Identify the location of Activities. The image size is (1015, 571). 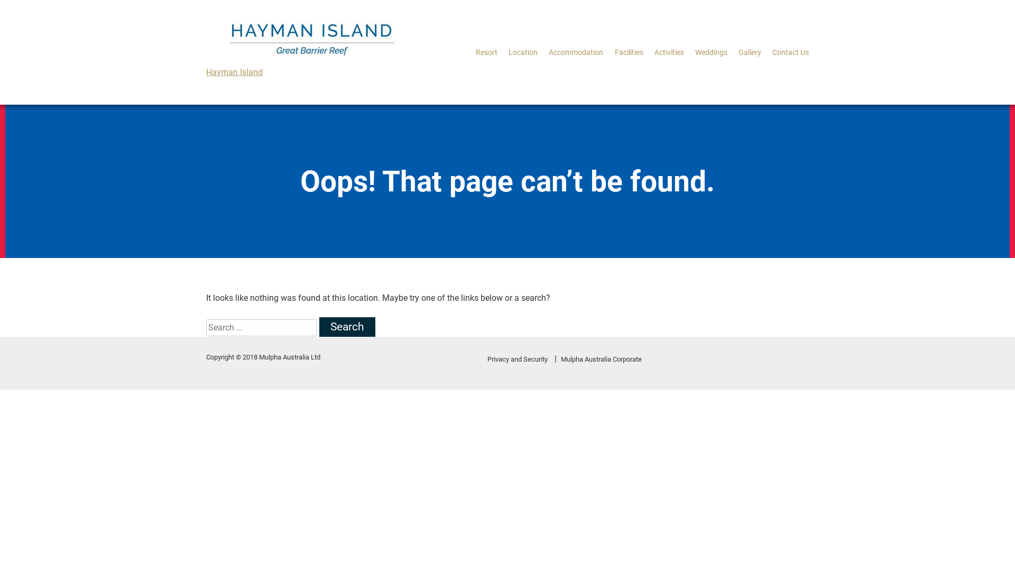
(669, 52).